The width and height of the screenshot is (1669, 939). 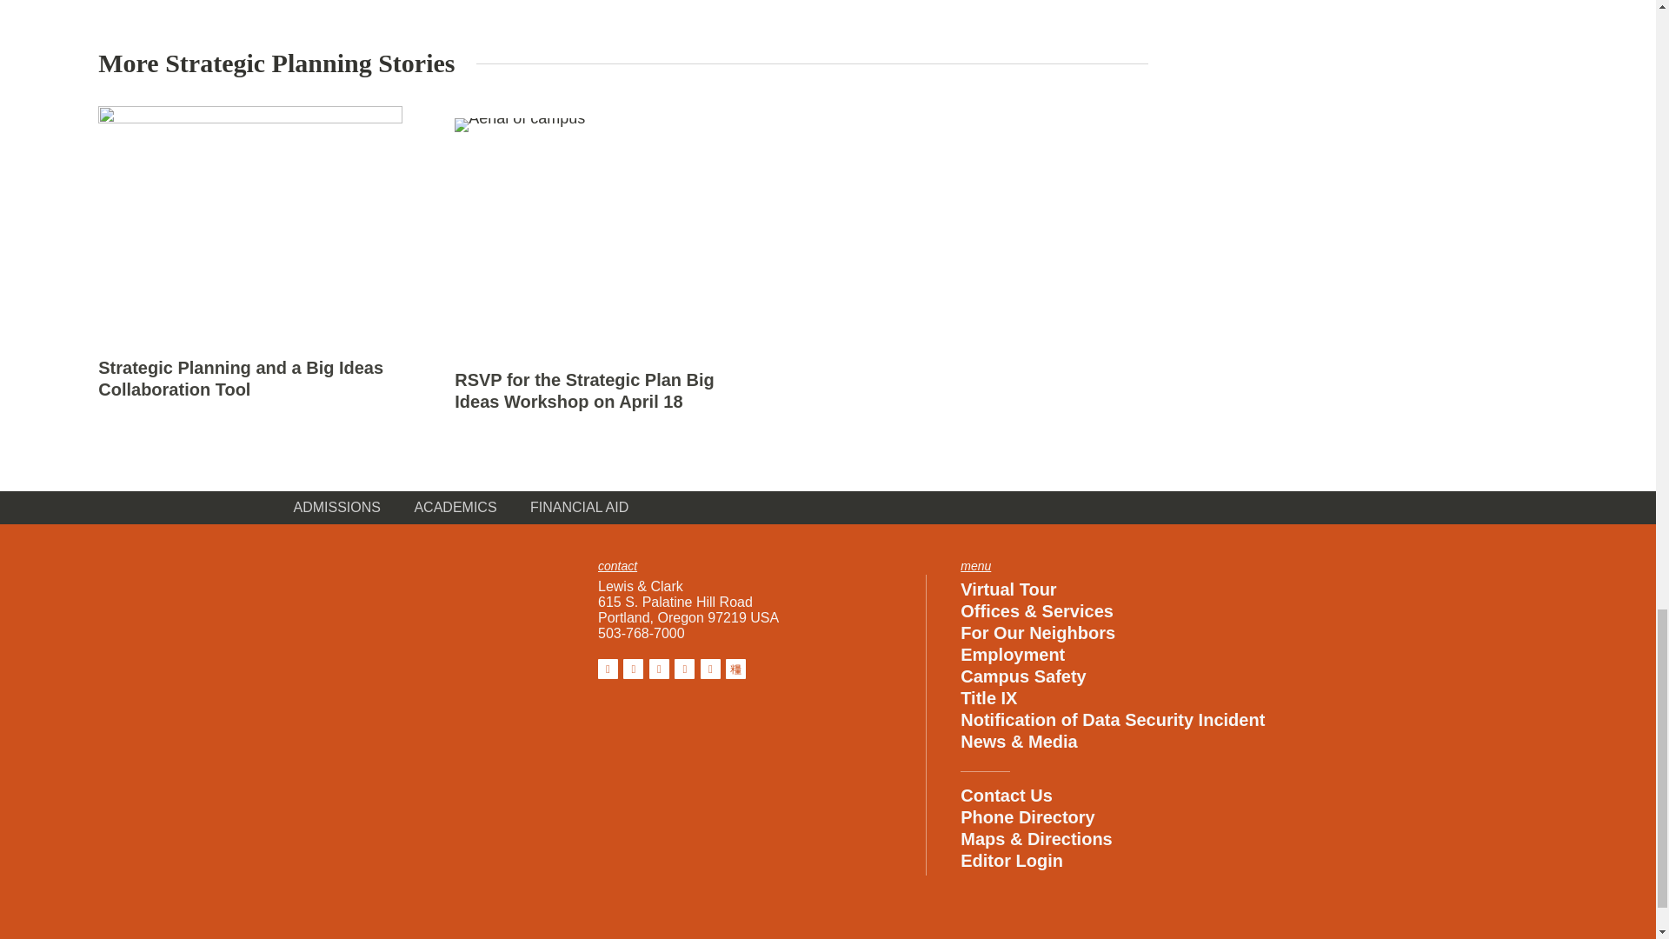 I want to click on View our LinkedIn, so click(x=683, y=669).